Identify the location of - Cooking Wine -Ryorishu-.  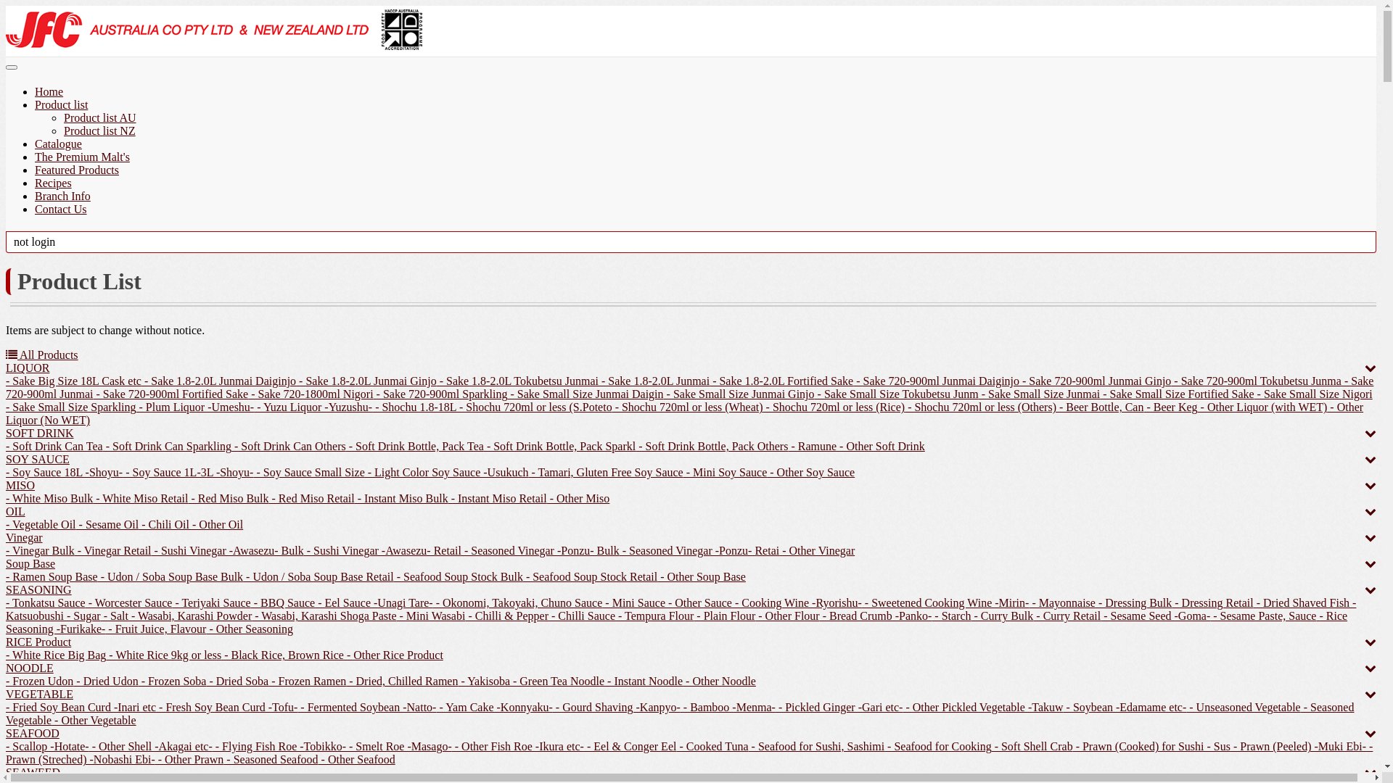
(797, 603).